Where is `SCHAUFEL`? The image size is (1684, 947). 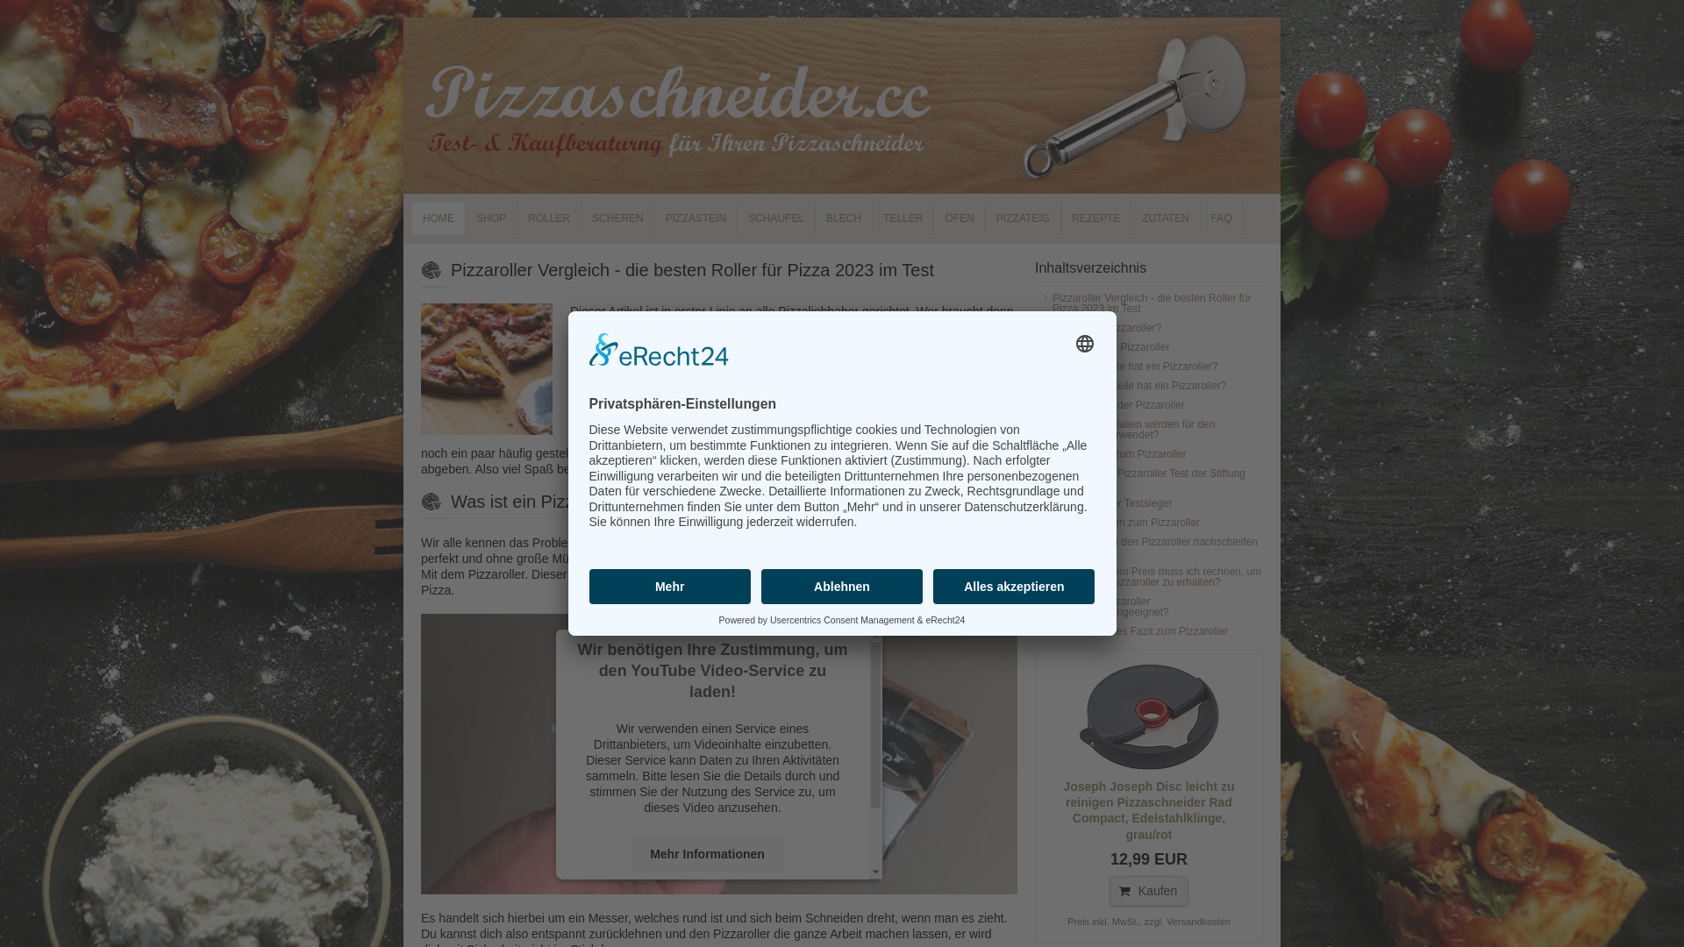
SCHAUFEL is located at coordinates (777, 218).